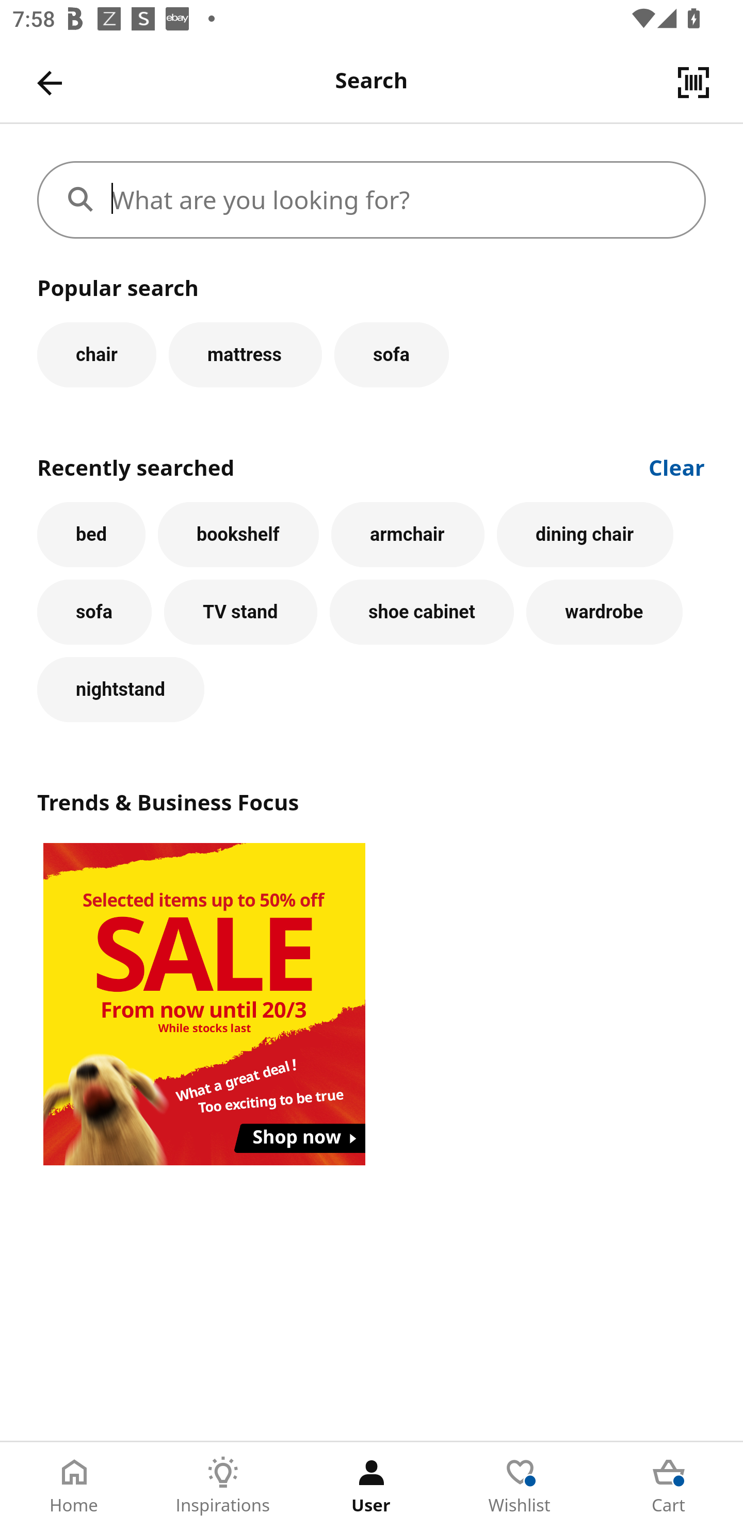 This screenshot has height=1529, width=743. I want to click on sofa, so click(391, 354).